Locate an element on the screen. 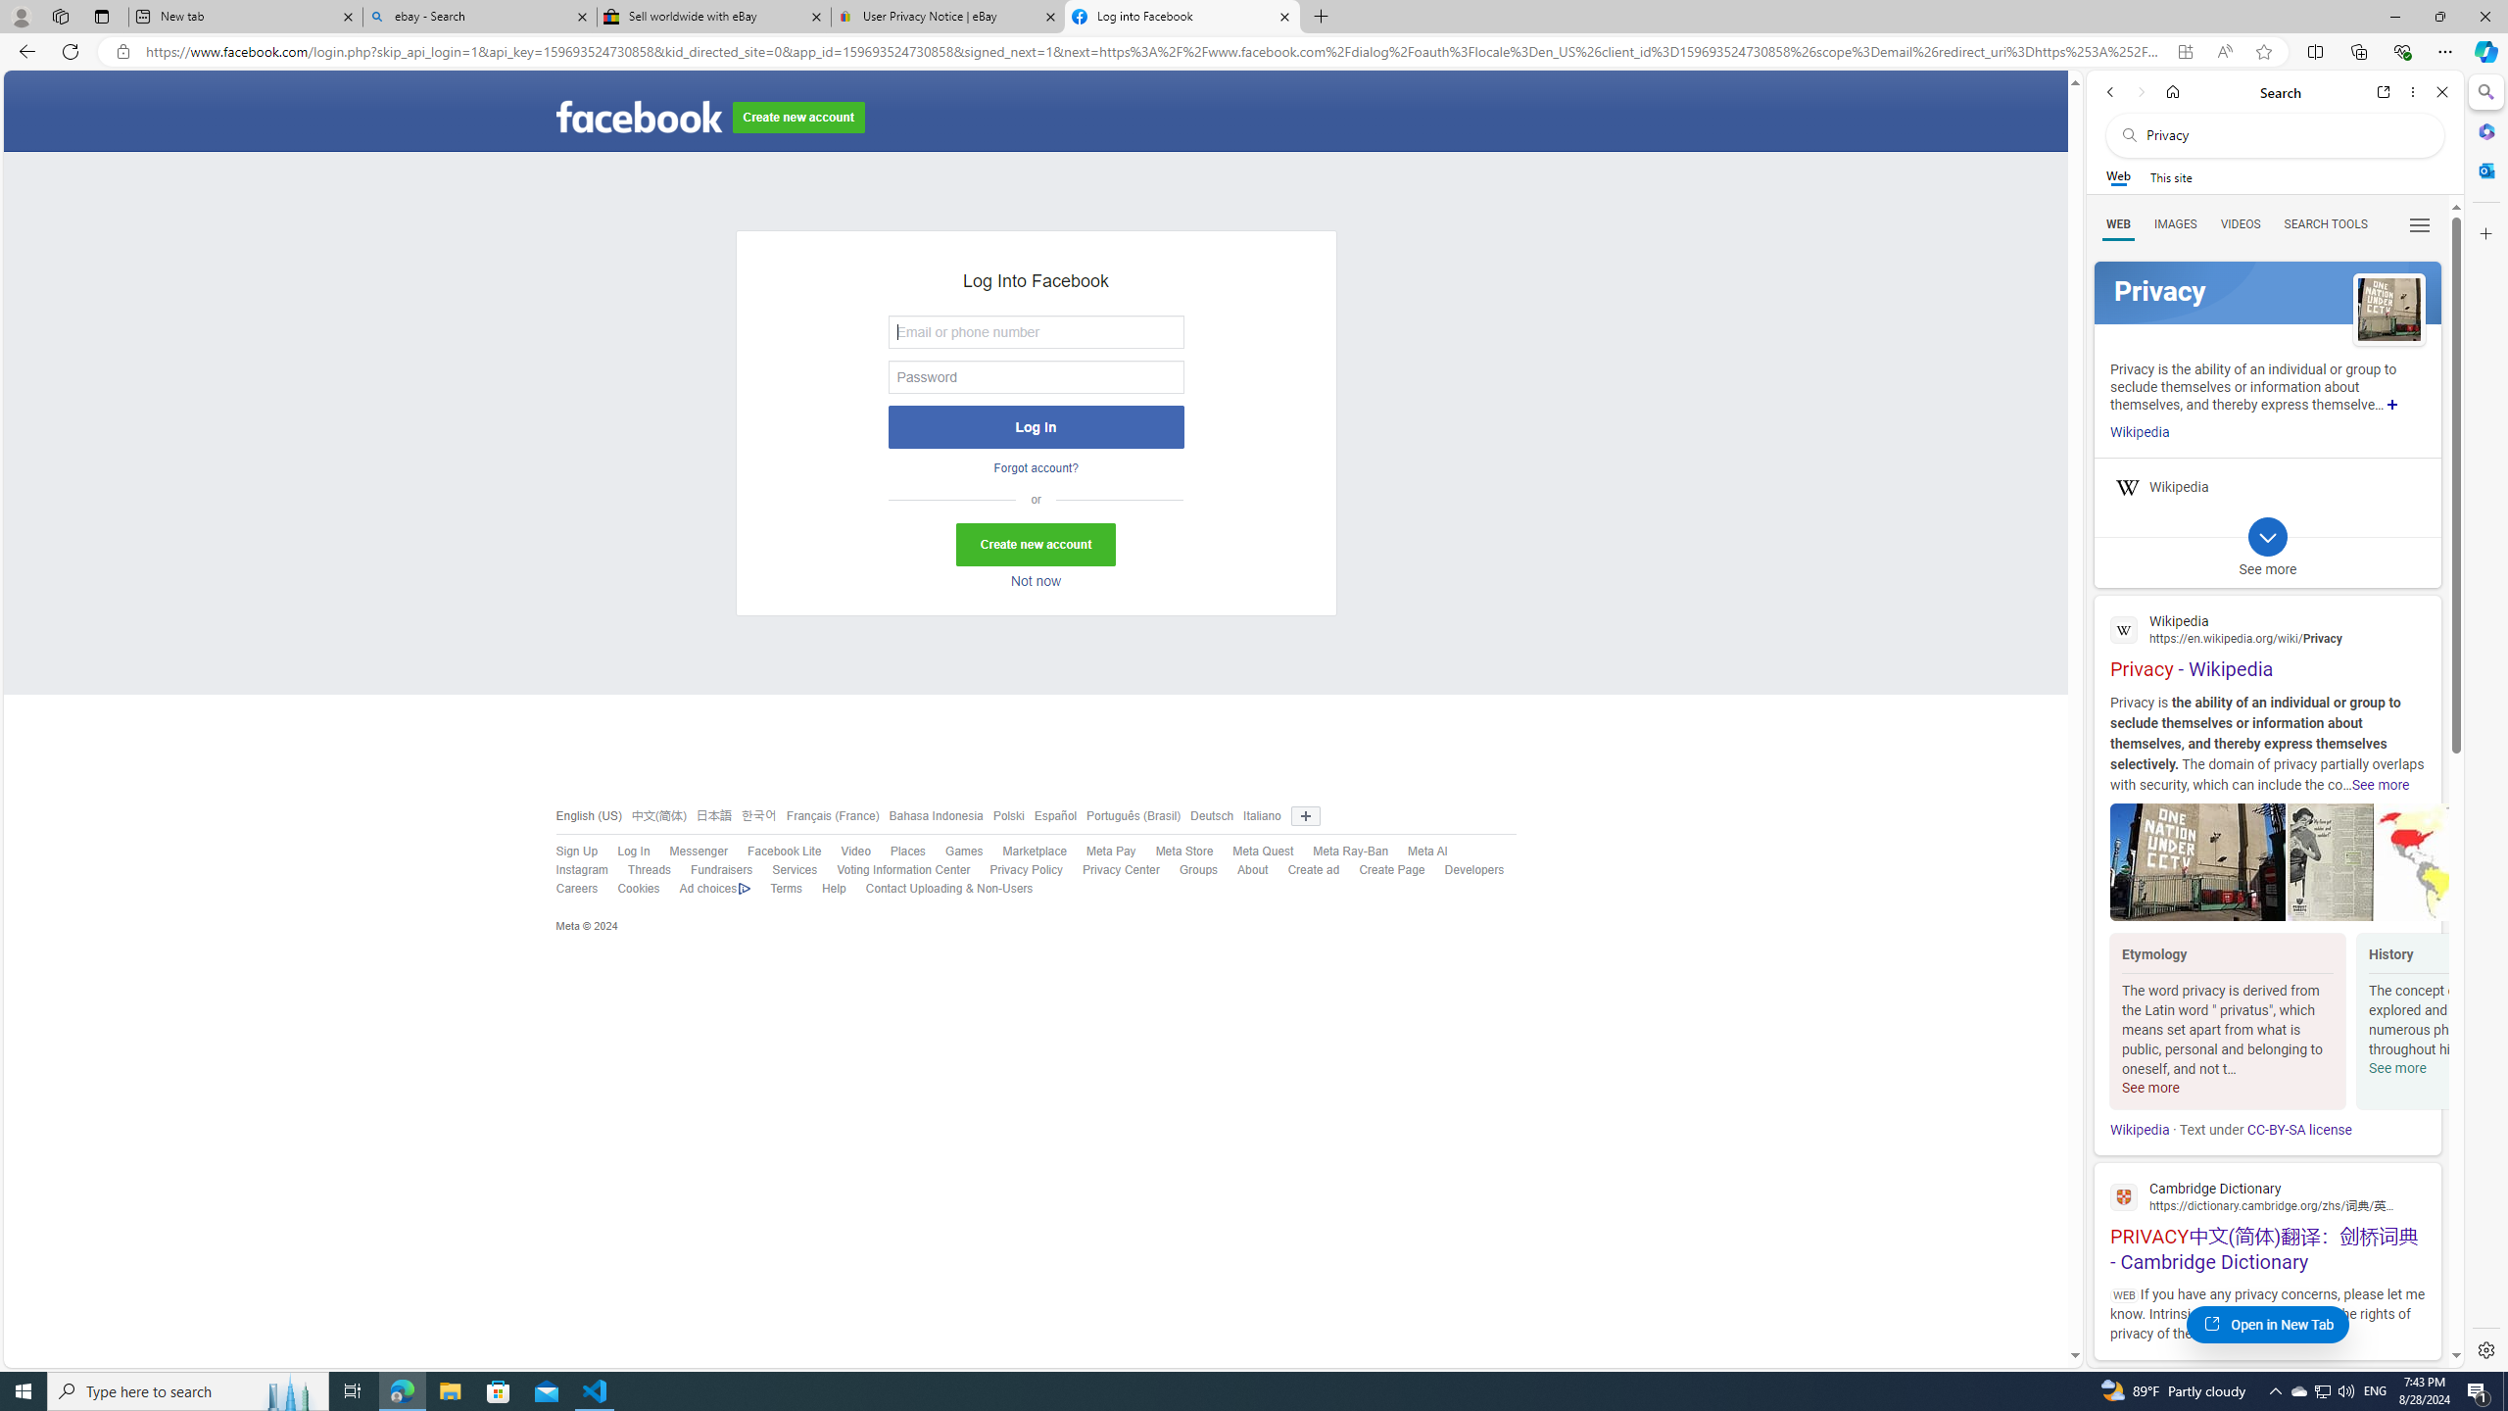  Preferences is located at coordinates (2418, 223).